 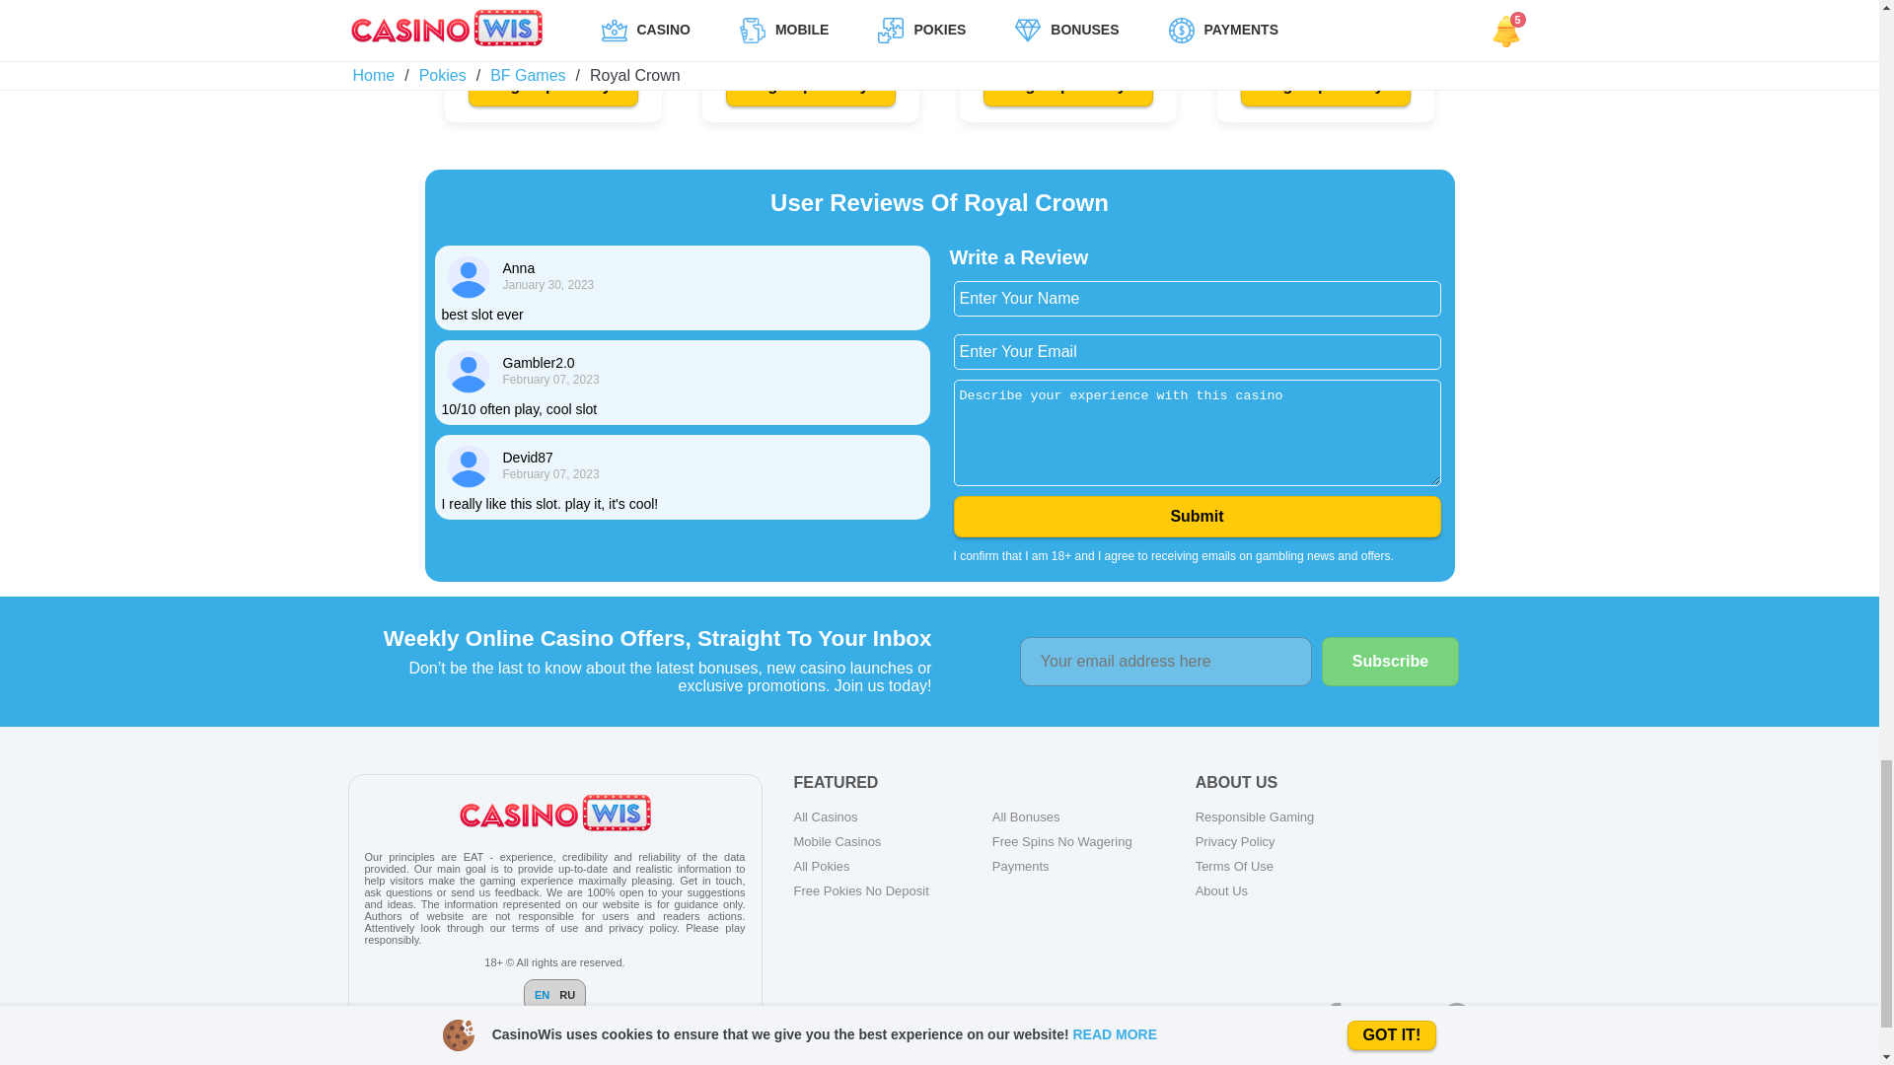 I want to click on pinterest, so click(x=1456, y=1018).